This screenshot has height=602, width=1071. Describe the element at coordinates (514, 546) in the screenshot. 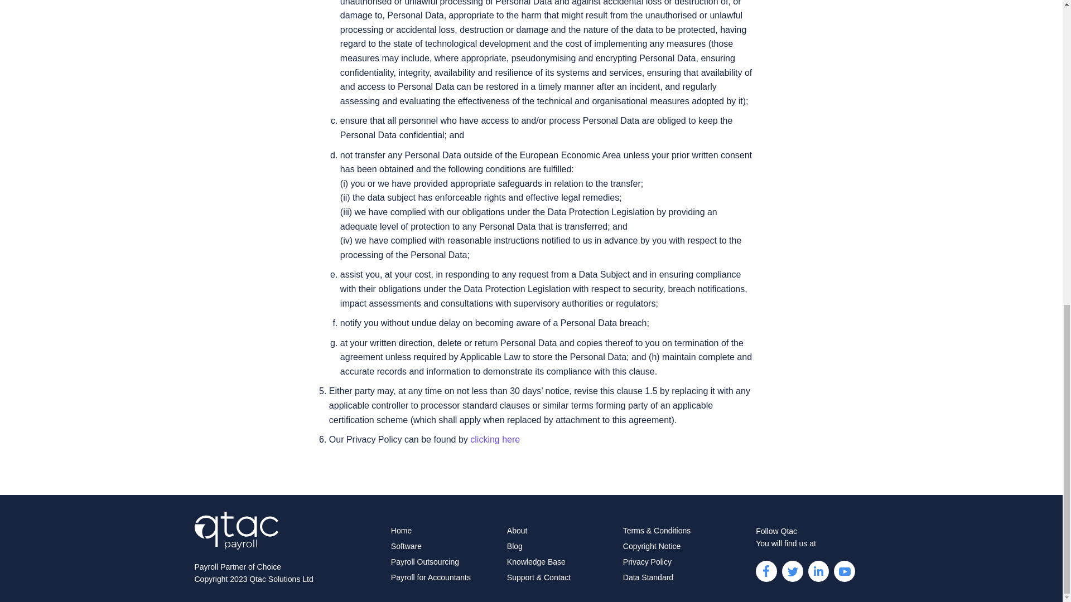

I see `Blog` at that location.